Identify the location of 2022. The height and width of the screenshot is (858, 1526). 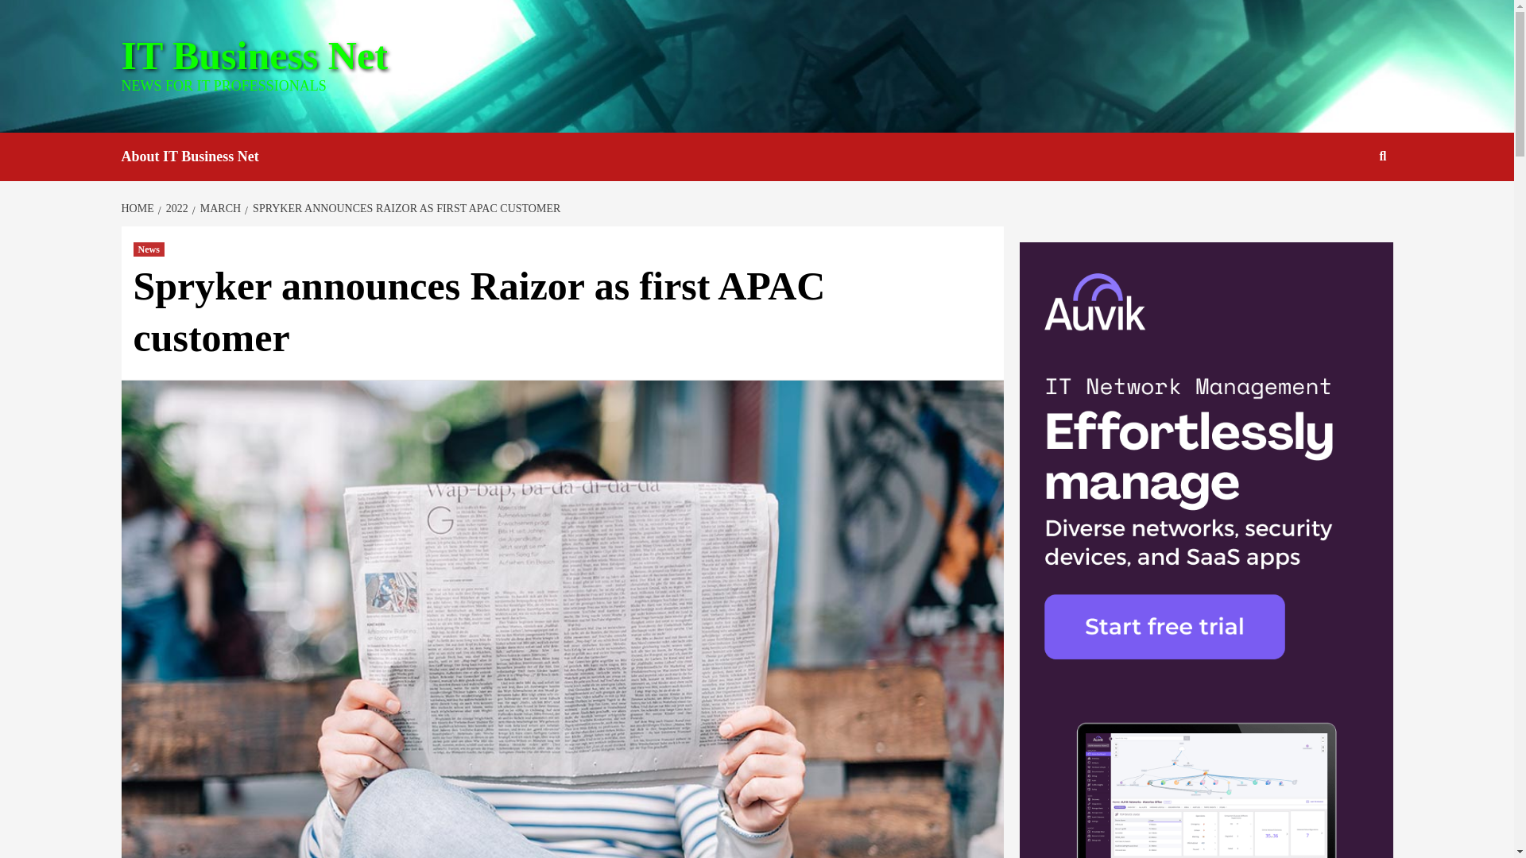
(175, 208).